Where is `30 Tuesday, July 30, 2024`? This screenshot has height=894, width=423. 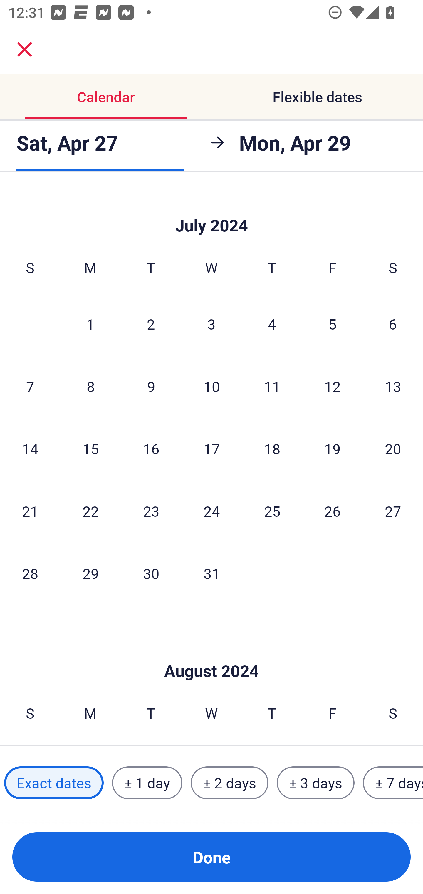
30 Tuesday, July 30, 2024 is located at coordinates (151, 573).